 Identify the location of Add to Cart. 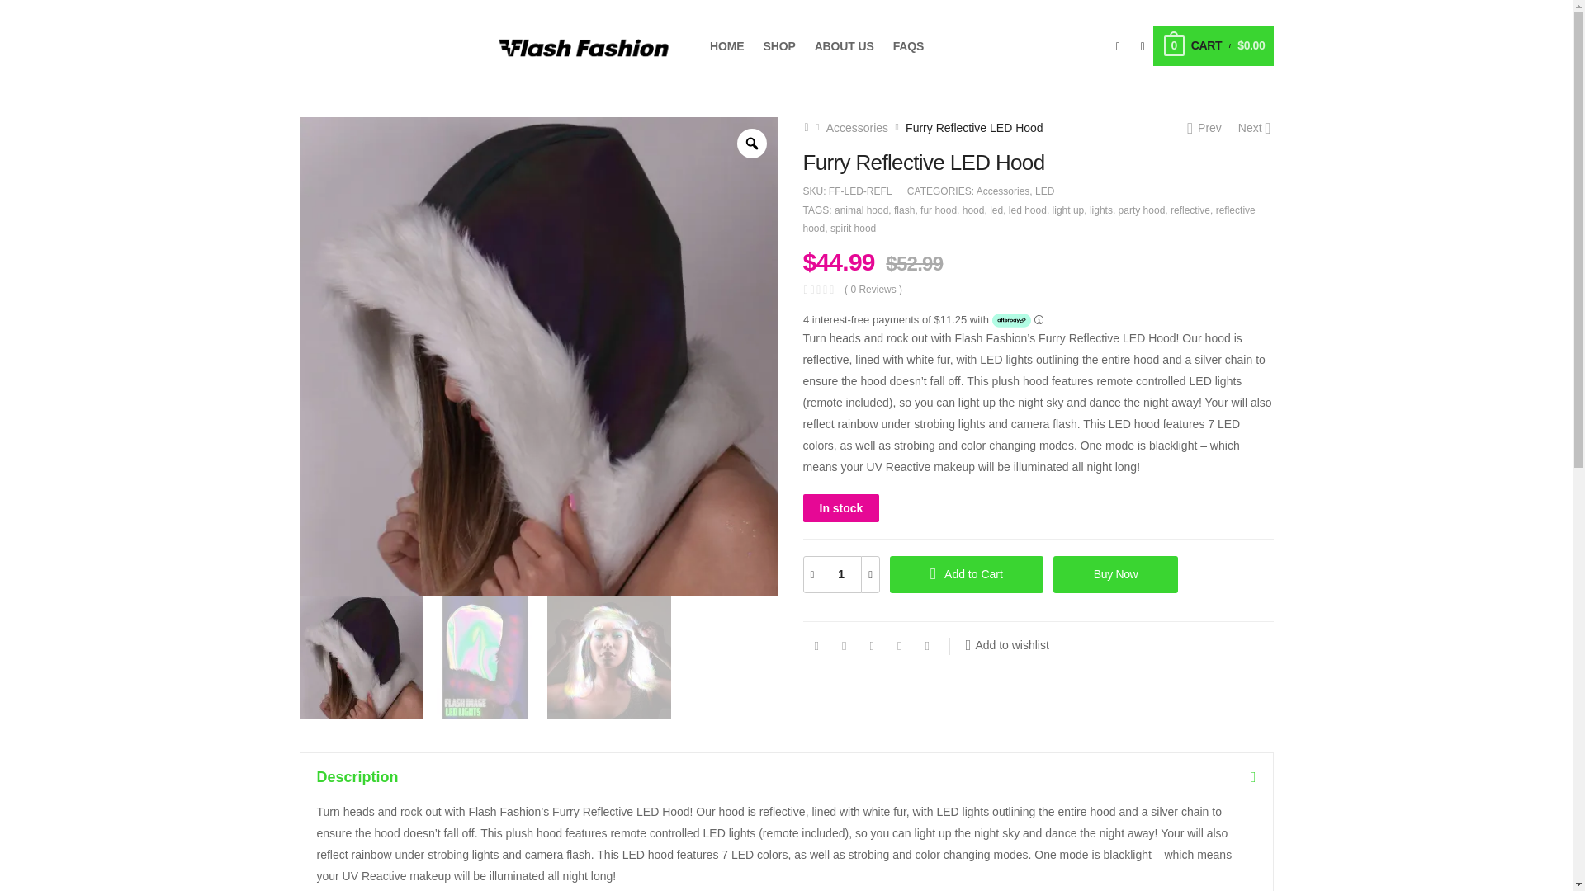
(966, 574).